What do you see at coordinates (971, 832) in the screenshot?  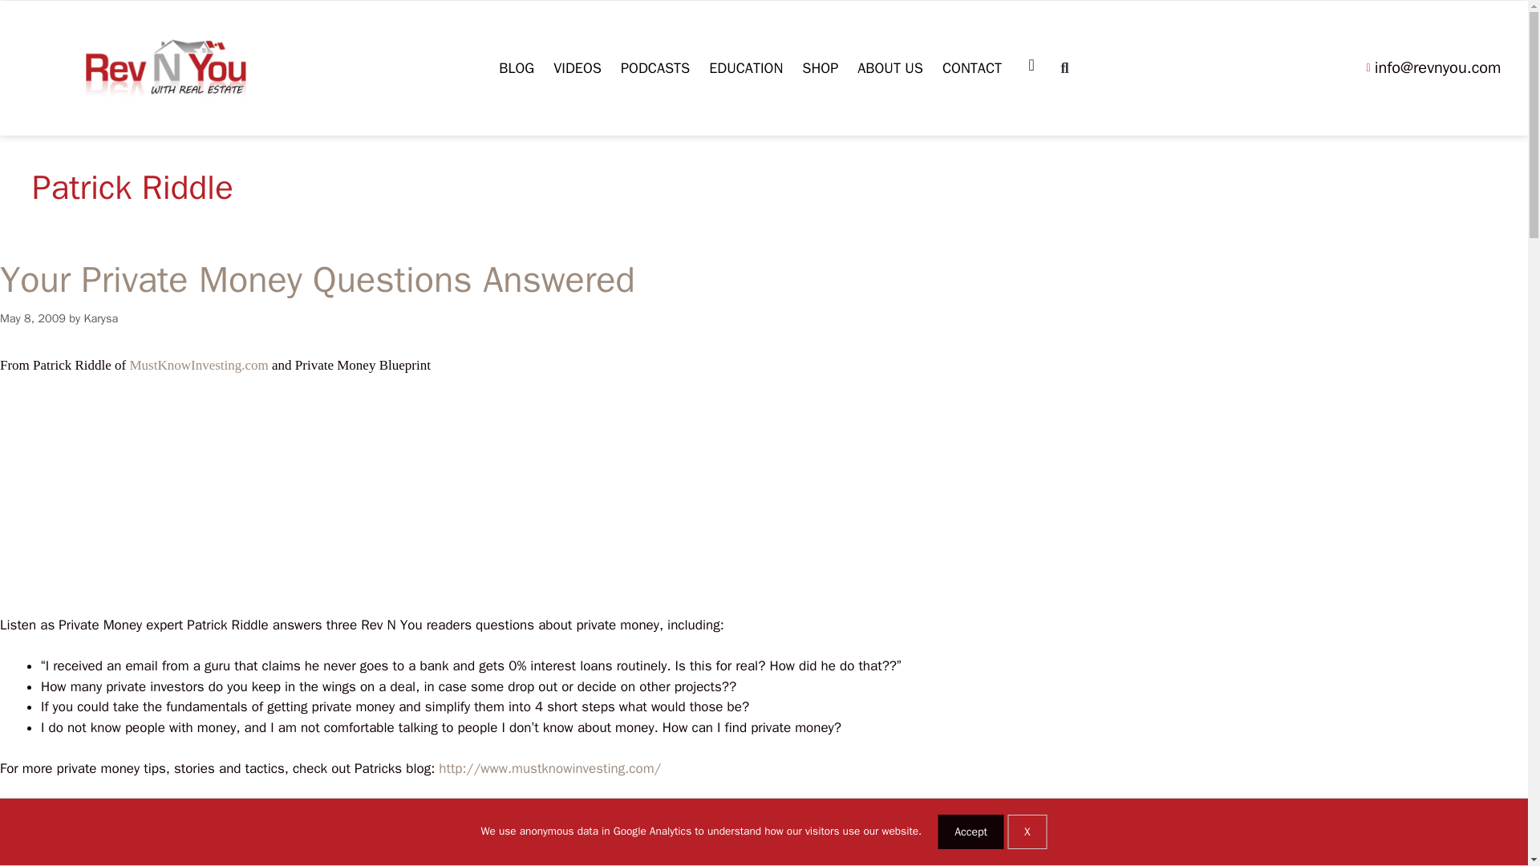 I see `Accept` at bounding box center [971, 832].